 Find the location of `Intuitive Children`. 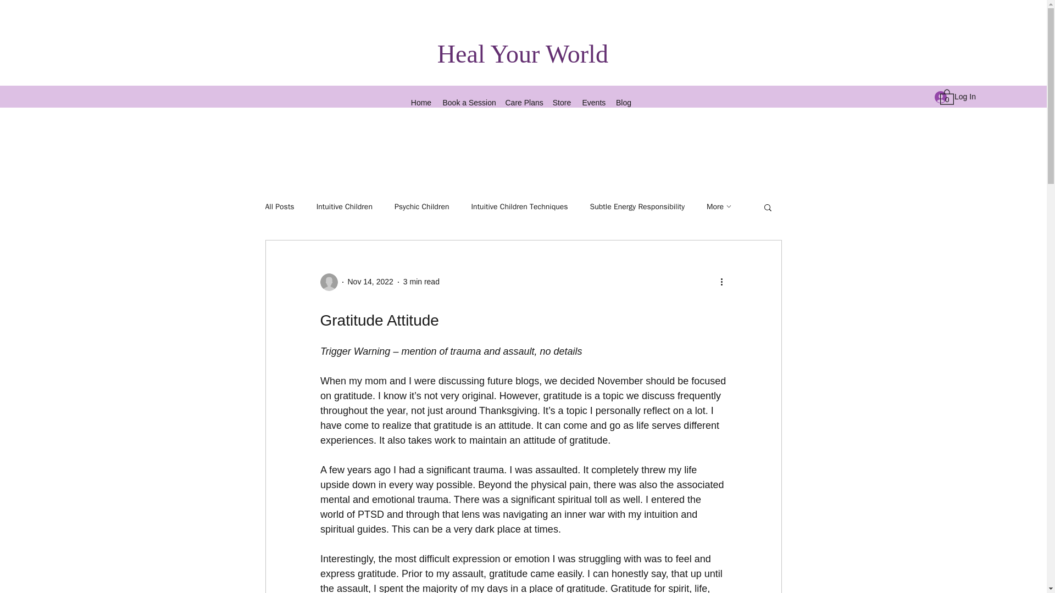

Intuitive Children is located at coordinates (344, 206).